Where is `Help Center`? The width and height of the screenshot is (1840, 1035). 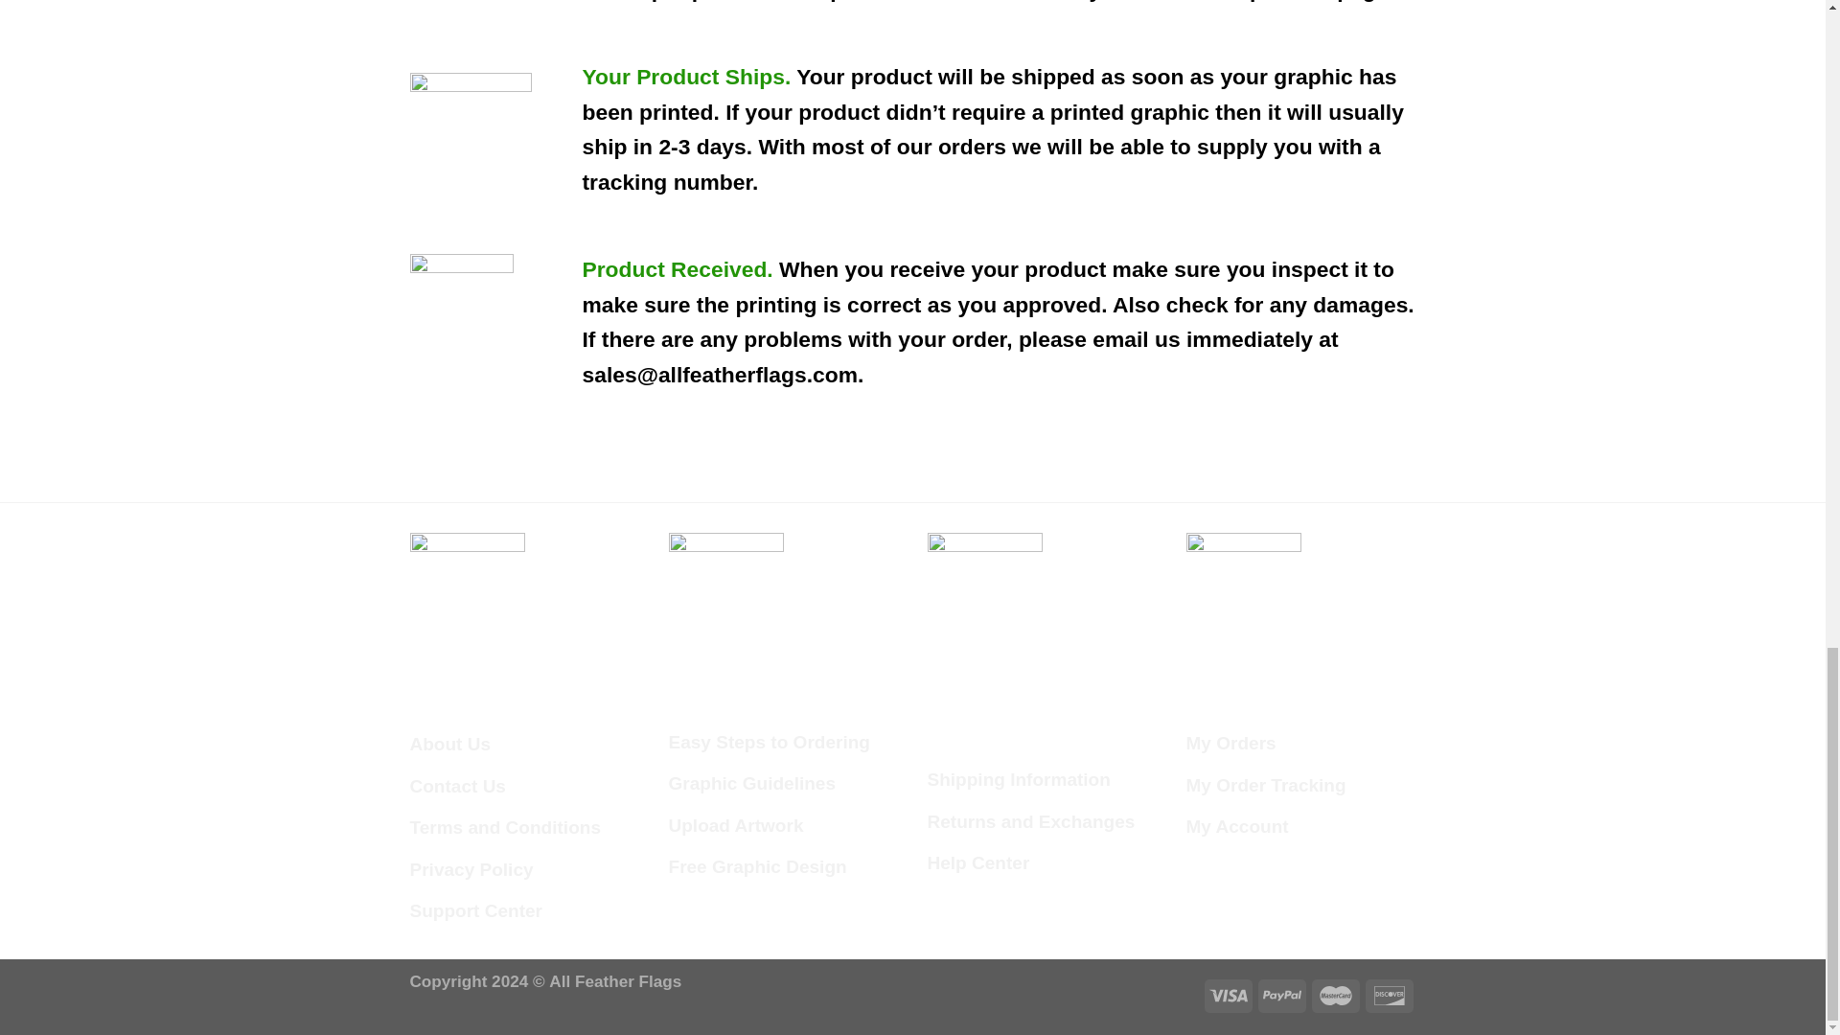
Help Center is located at coordinates (978, 863).